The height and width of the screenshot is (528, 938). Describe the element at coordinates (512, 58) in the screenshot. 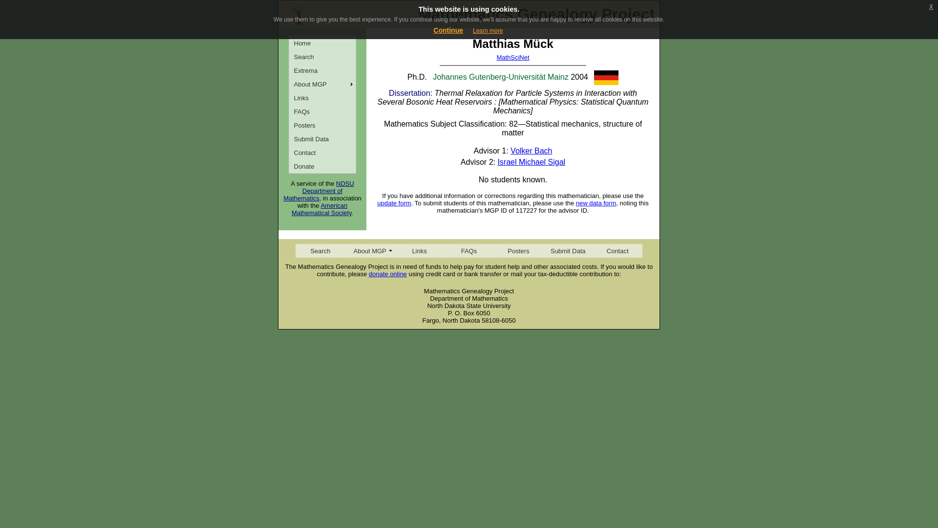

I see `MathSciNet` at that location.